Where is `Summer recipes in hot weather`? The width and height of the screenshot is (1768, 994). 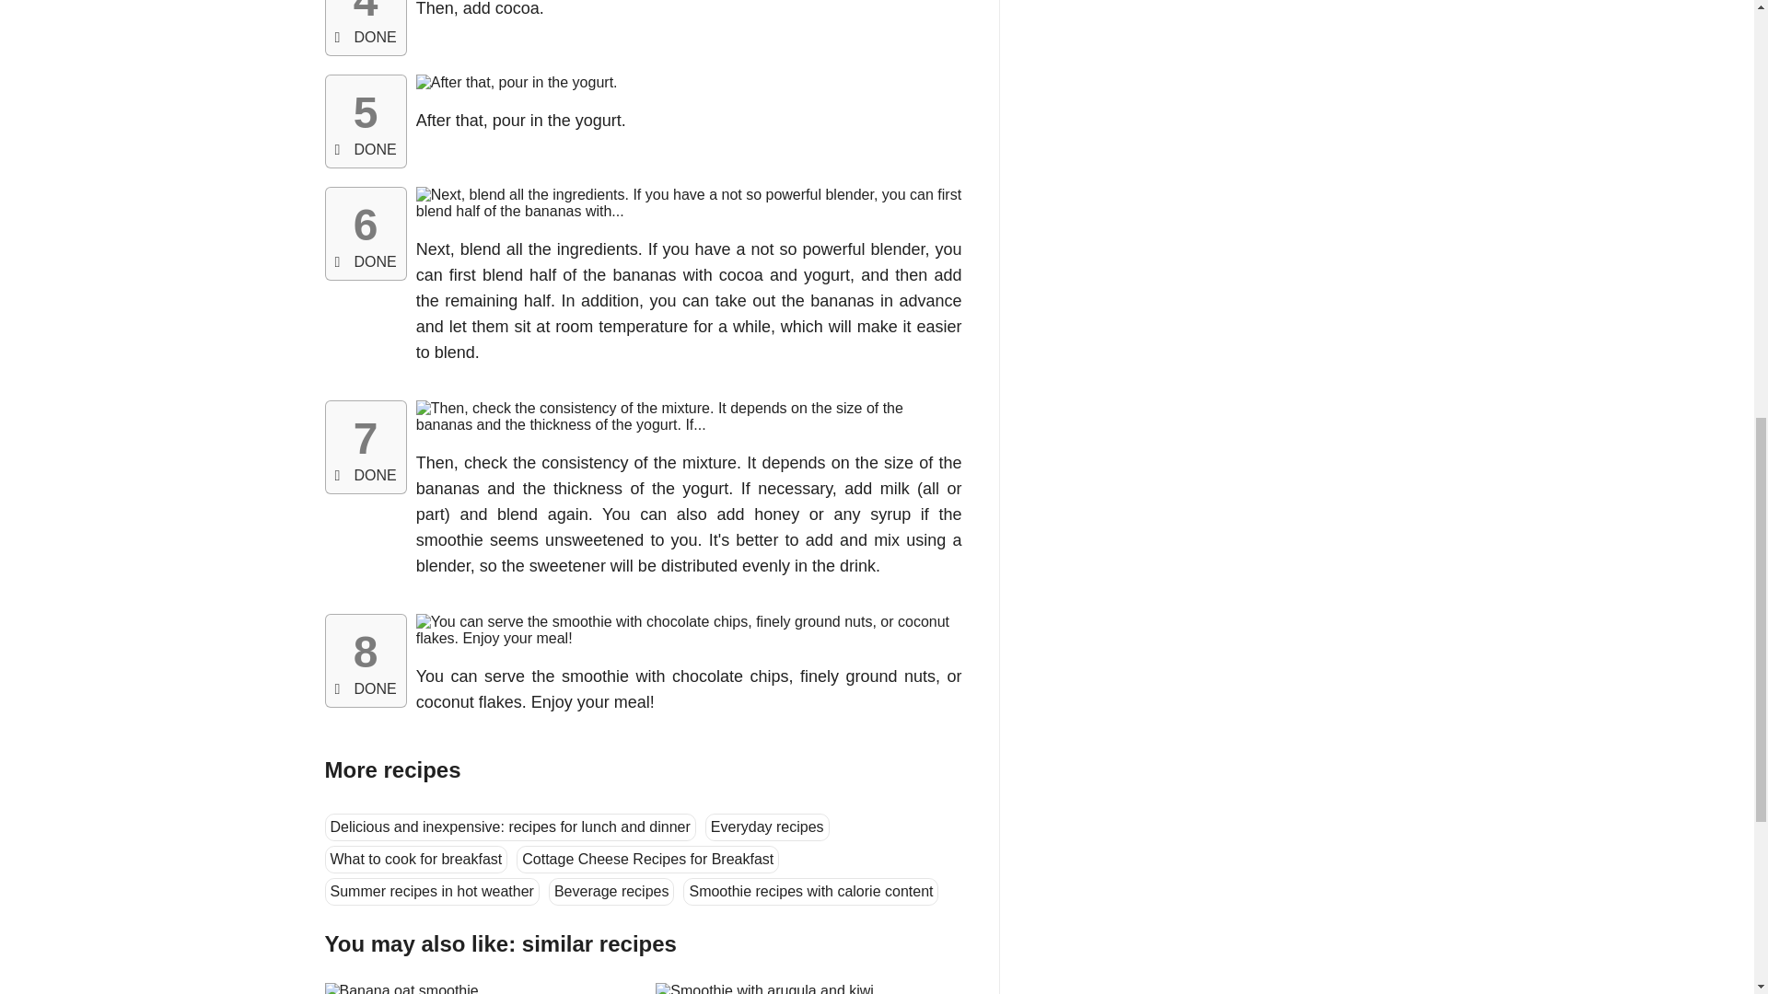 Summer recipes in hot weather is located at coordinates (431, 891).